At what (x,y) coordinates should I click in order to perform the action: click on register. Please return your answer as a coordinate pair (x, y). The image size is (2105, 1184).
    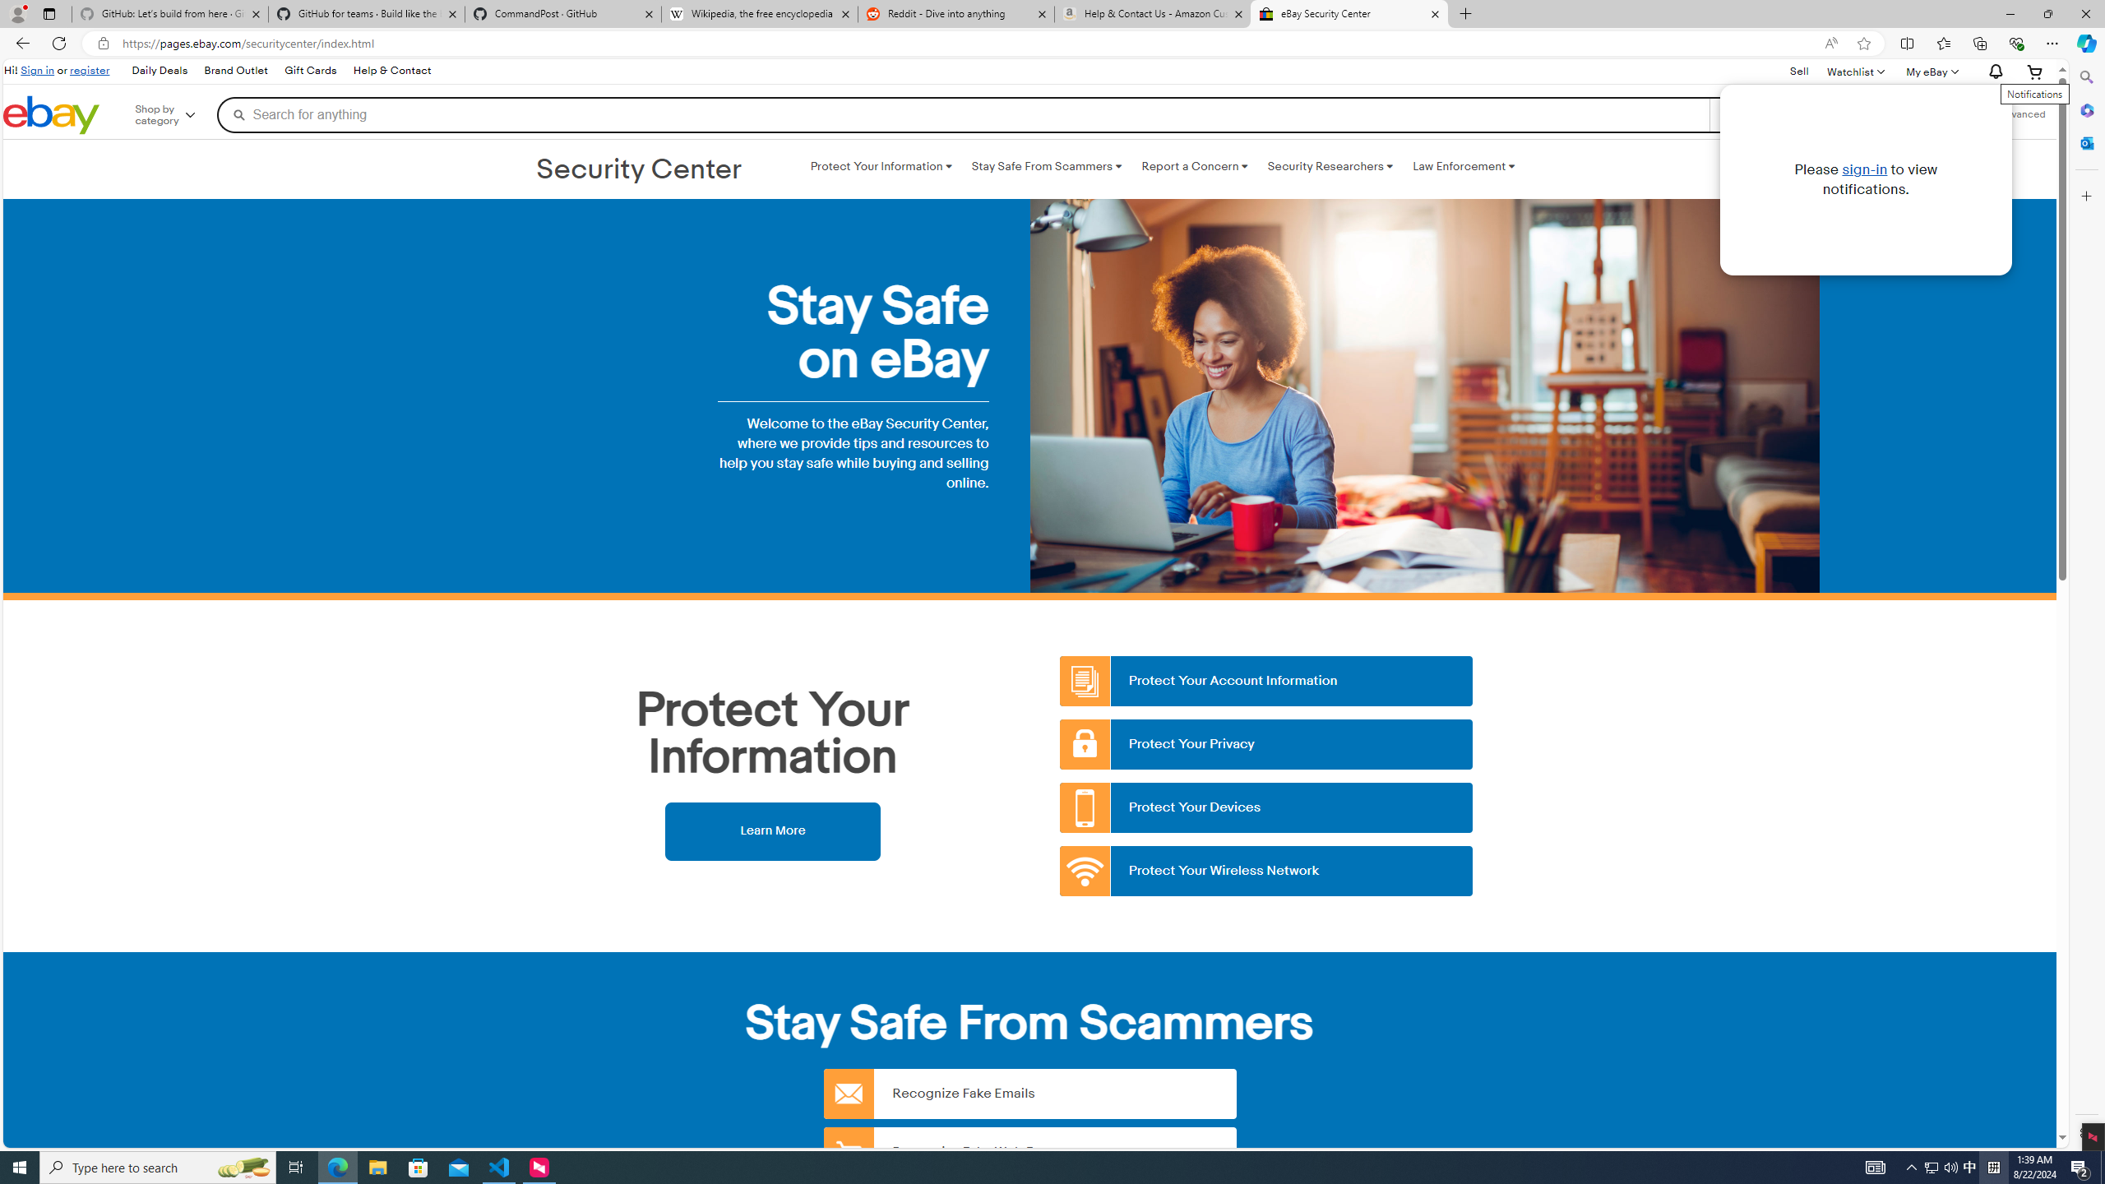
    Looking at the image, I should click on (89, 70).